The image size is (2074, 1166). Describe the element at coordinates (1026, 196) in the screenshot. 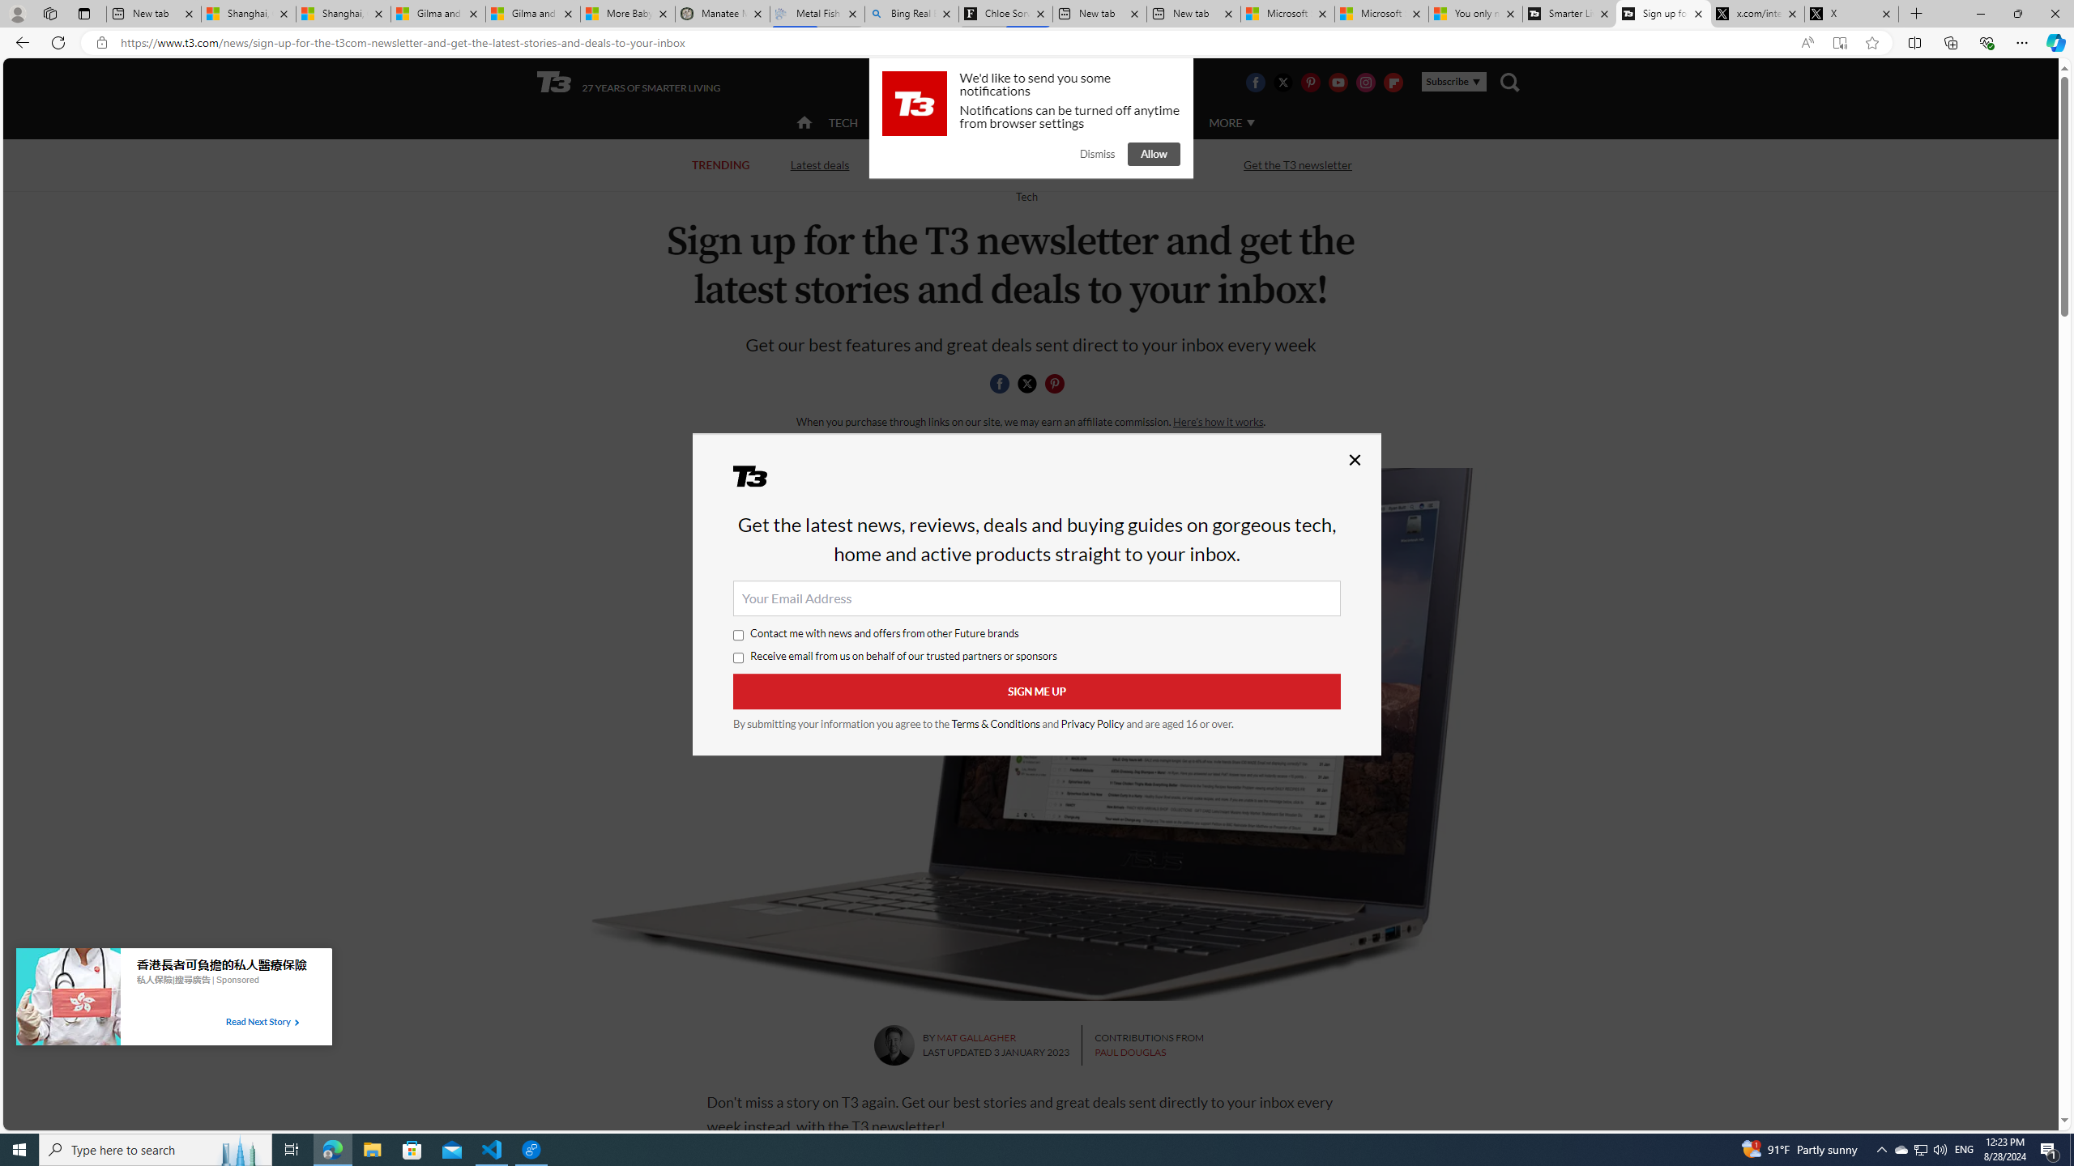

I see `Return to Tech` at that location.